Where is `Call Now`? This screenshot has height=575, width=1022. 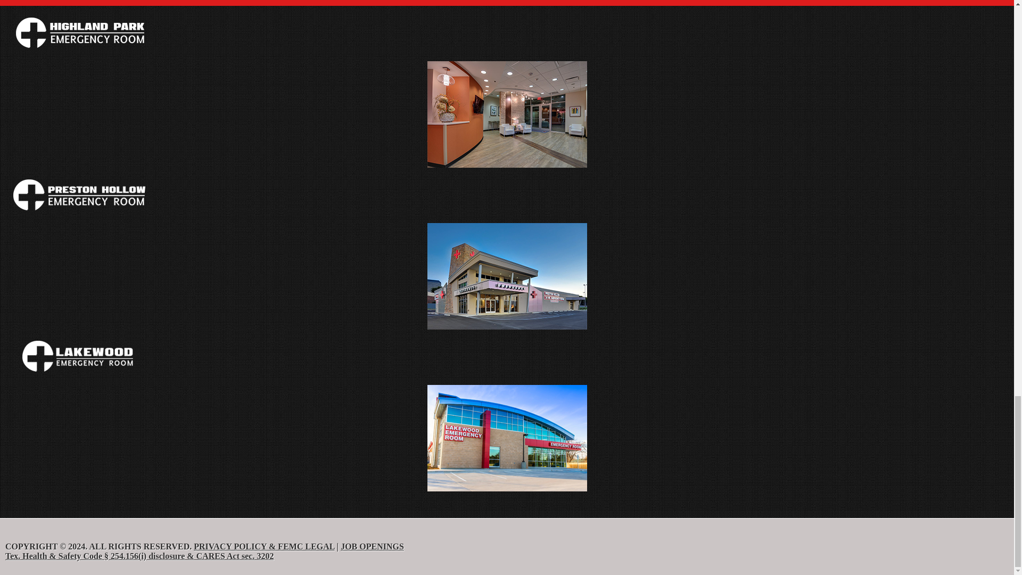
Call Now is located at coordinates (443, 137).